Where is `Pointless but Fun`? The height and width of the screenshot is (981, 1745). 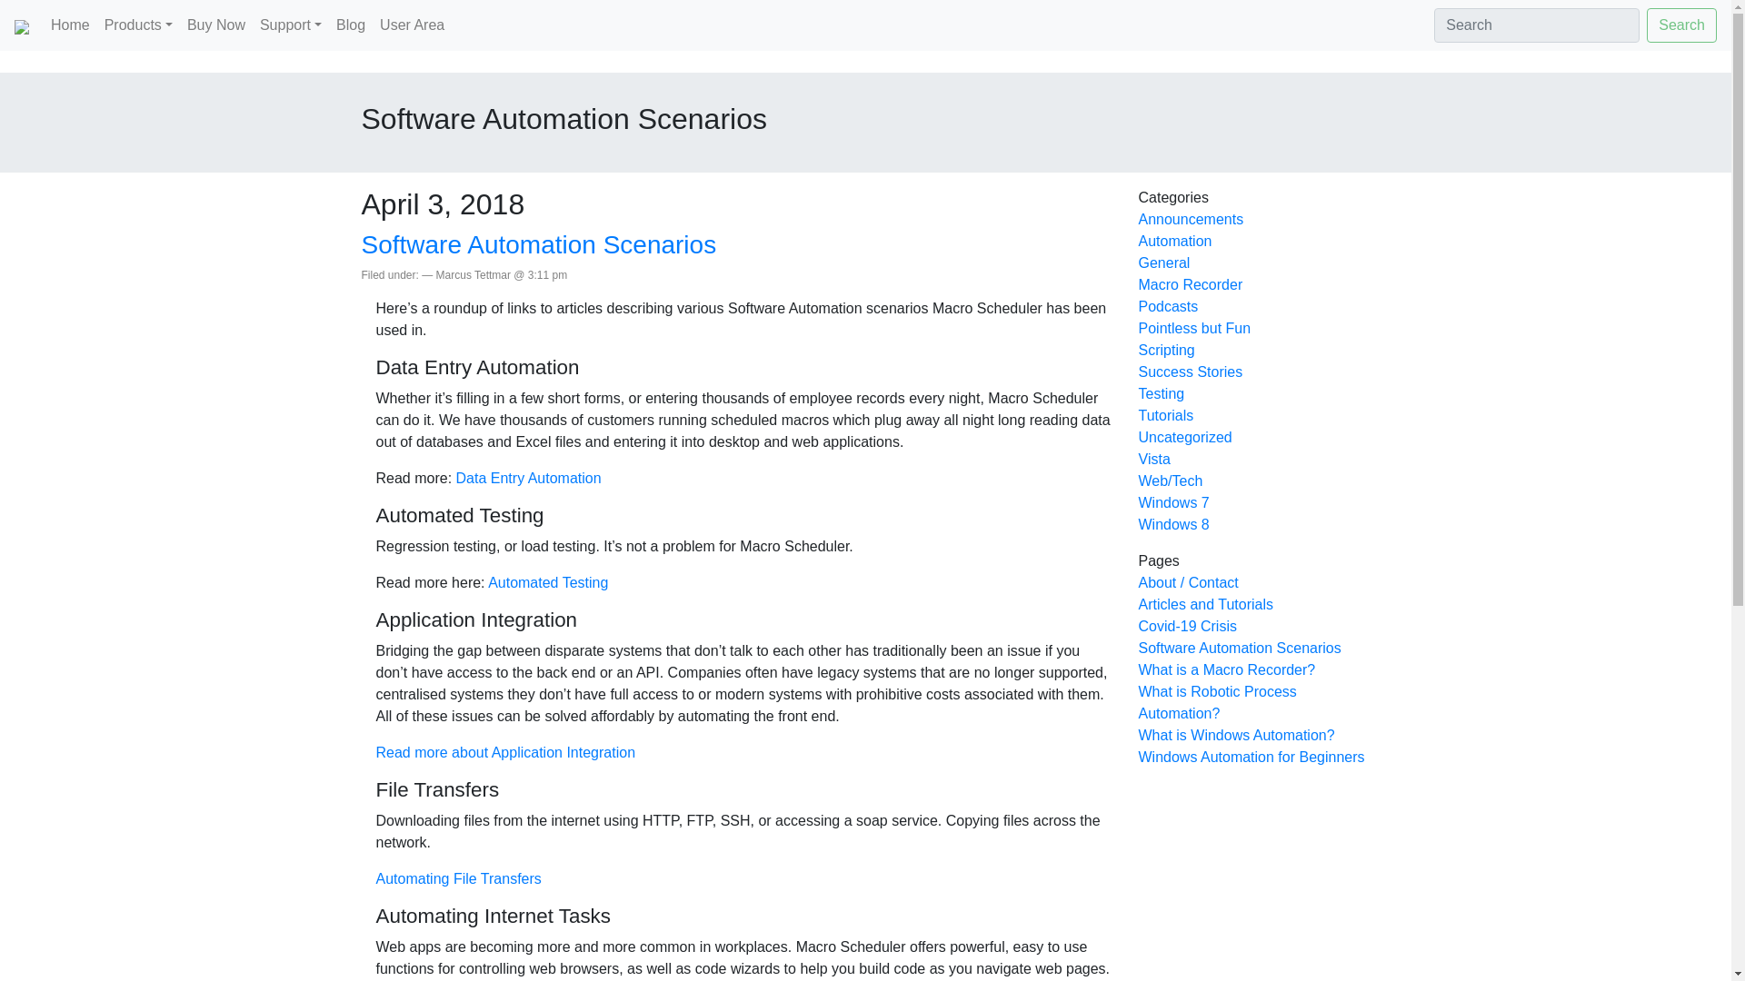
Pointless but Fun is located at coordinates (1194, 329).